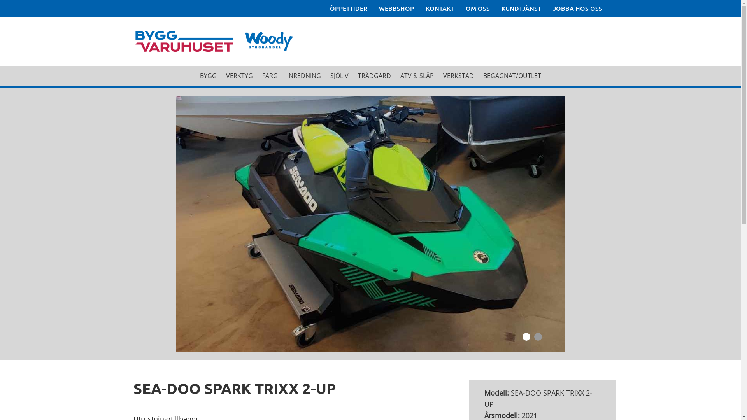 The width and height of the screenshot is (747, 420). I want to click on 2, so click(538, 337).